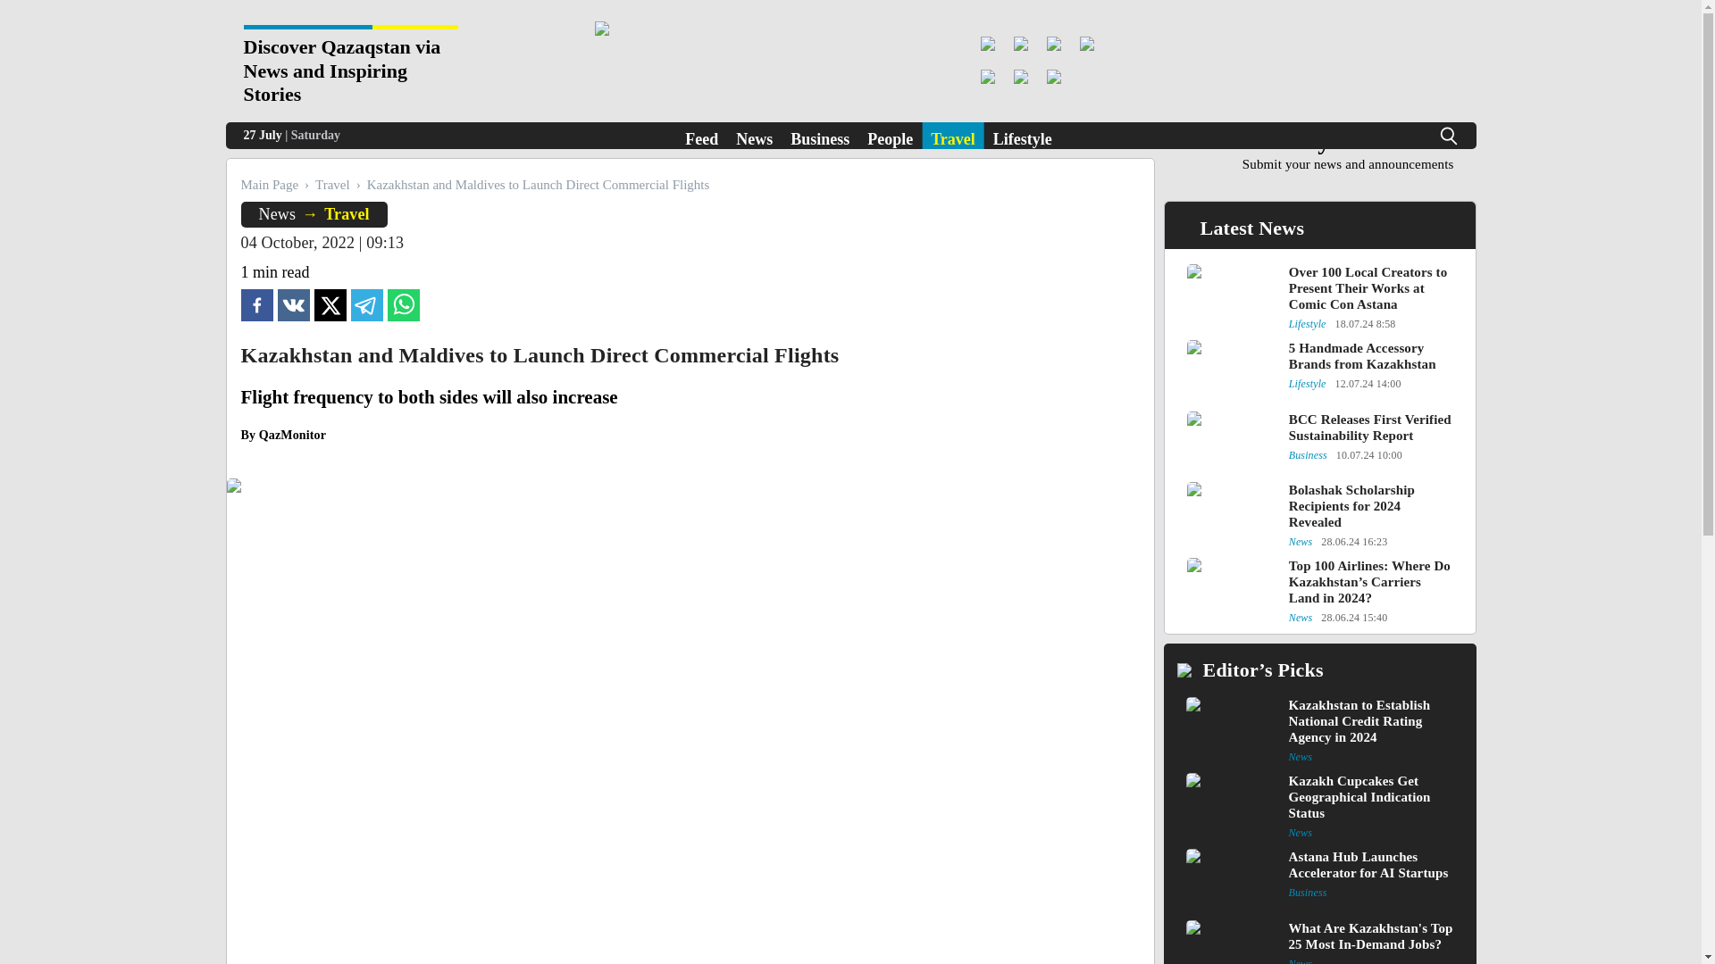  Describe the element at coordinates (1023, 136) in the screenshot. I see `Lifestyle` at that location.